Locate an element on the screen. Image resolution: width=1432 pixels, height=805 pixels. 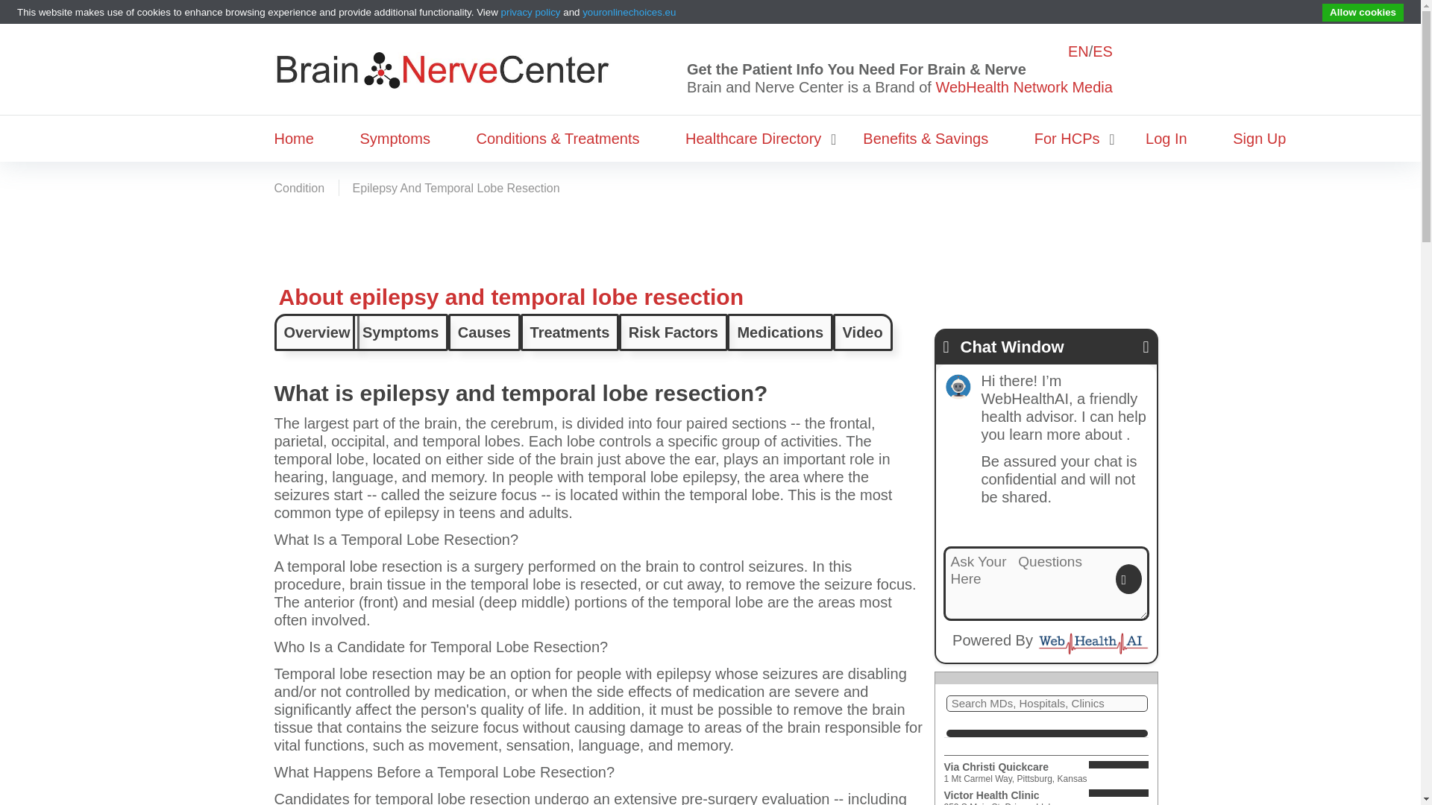
Log In is located at coordinates (1166, 139).